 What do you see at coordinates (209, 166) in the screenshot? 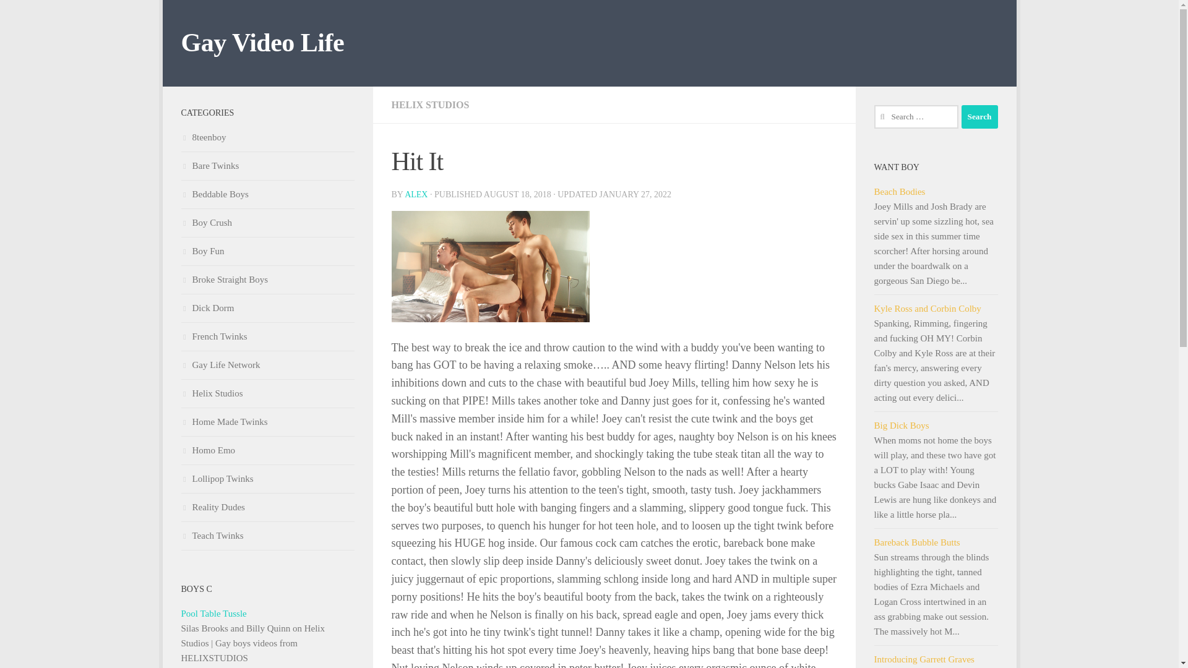
I see `Bare Twinks` at bounding box center [209, 166].